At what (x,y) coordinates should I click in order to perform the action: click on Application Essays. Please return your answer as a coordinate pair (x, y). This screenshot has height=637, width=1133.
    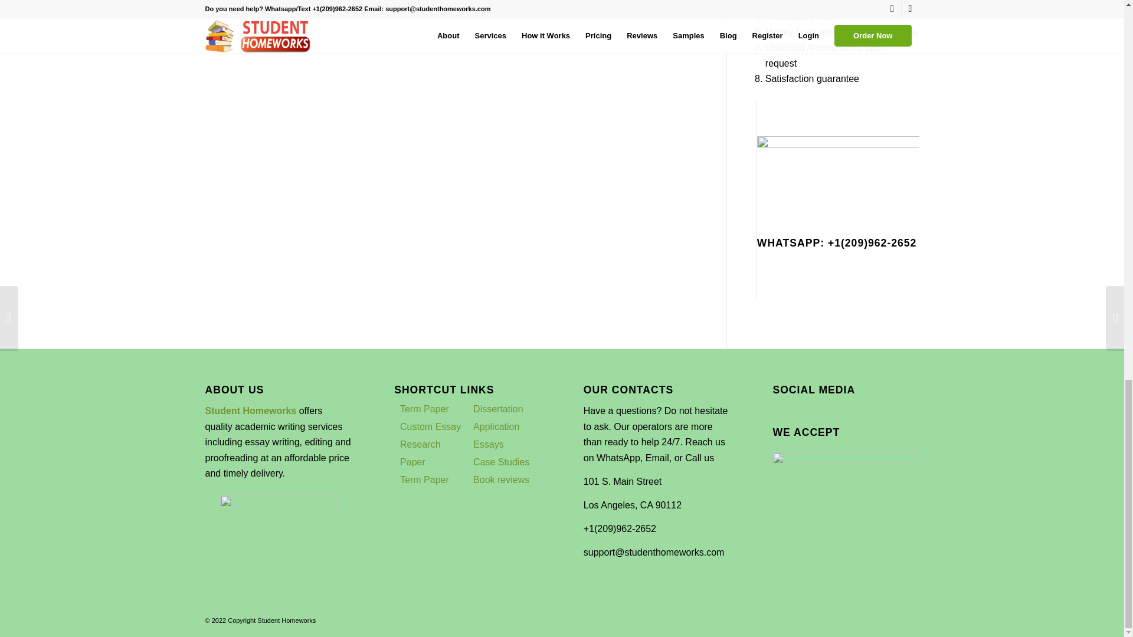
    Looking at the image, I should click on (496, 435).